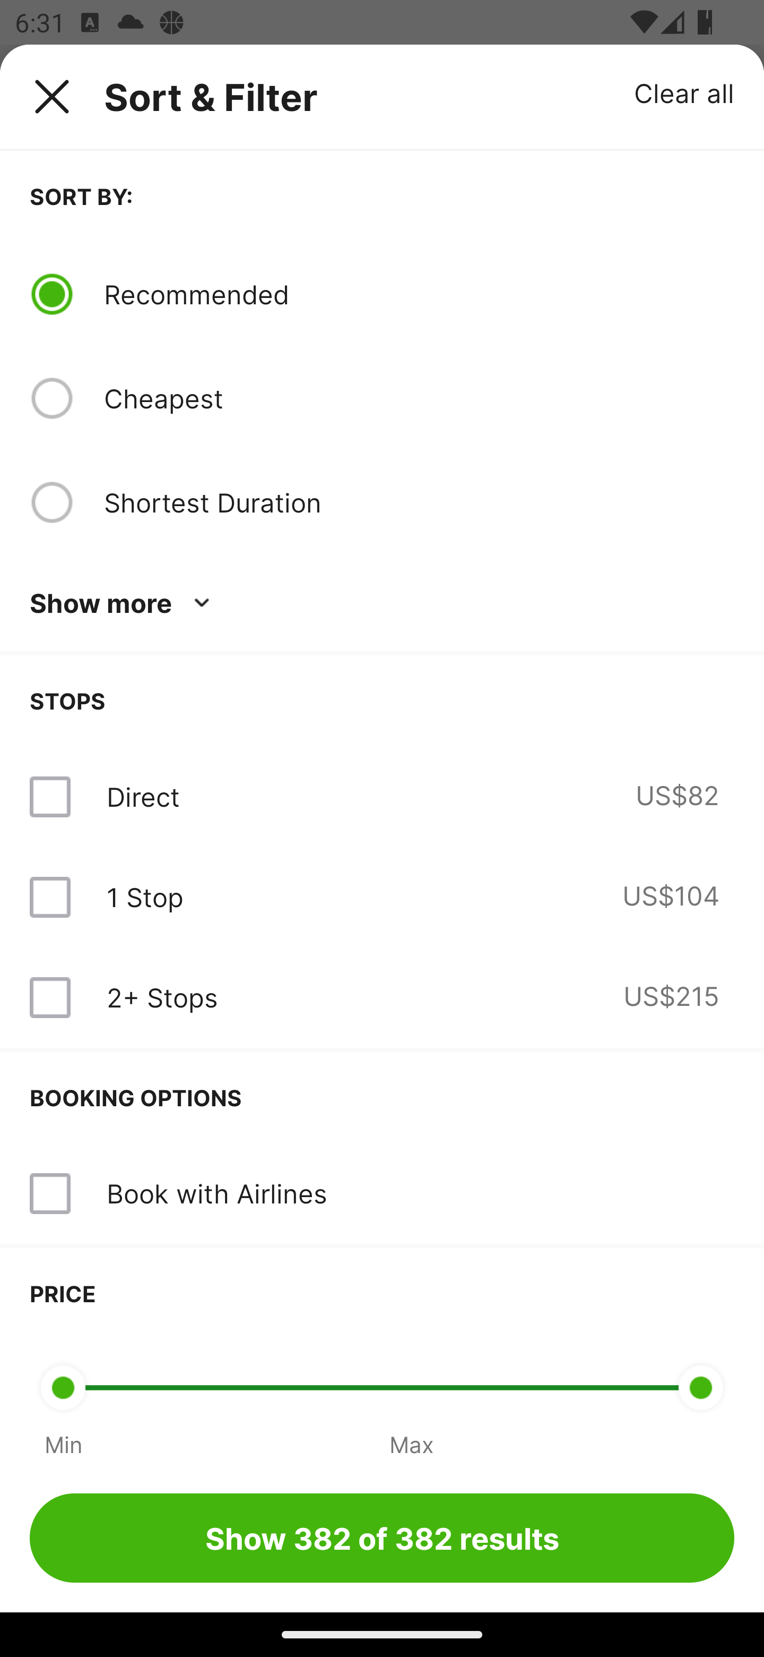 This screenshot has height=1657, width=764. What do you see at coordinates (684, 92) in the screenshot?
I see `Clear all` at bounding box center [684, 92].